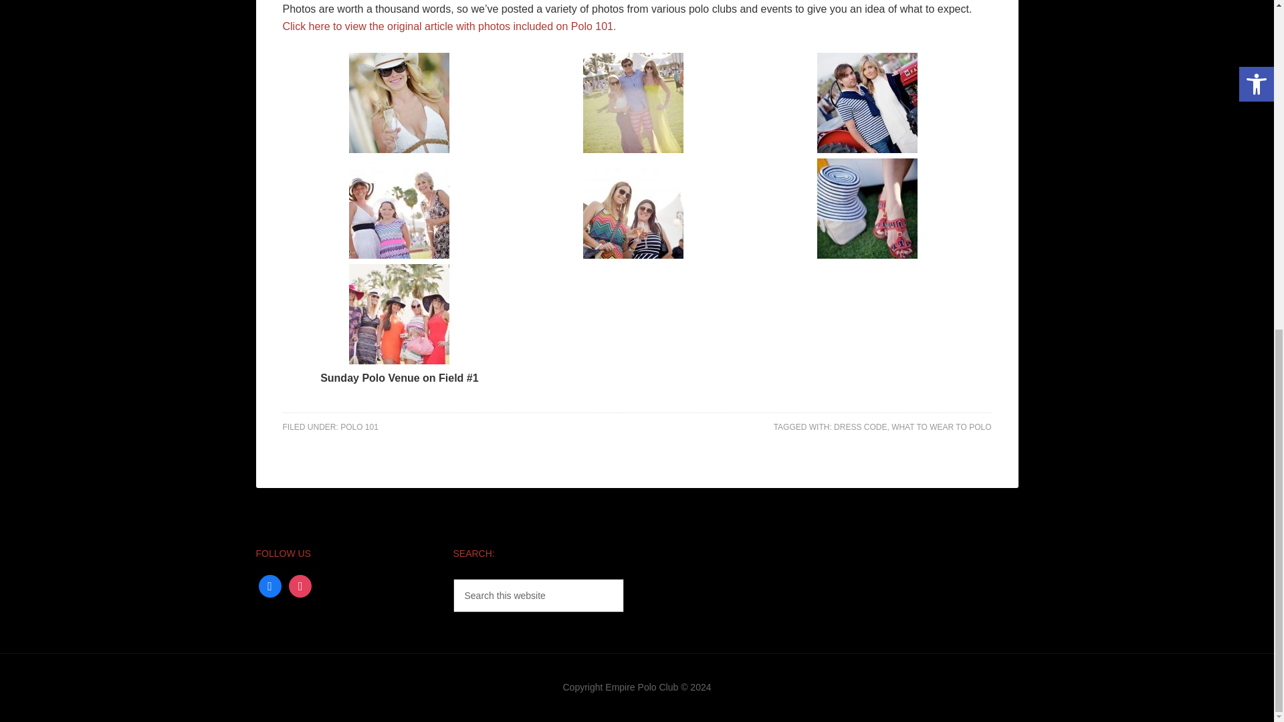 The image size is (1284, 722). I want to click on Instagram, so click(300, 586).